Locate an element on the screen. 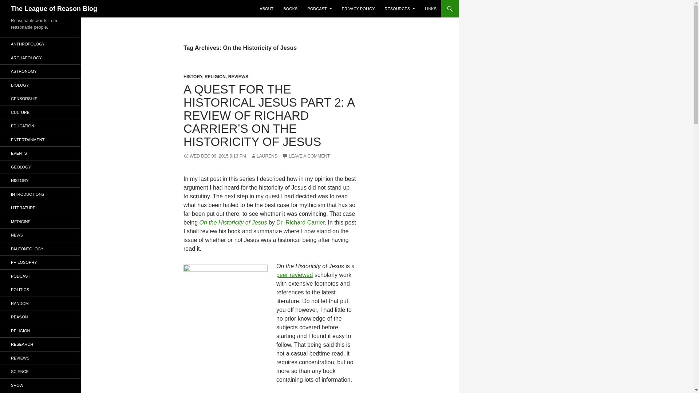 Image resolution: width=699 pixels, height=393 pixels. HISTORY is located at coordinates (192, 77).